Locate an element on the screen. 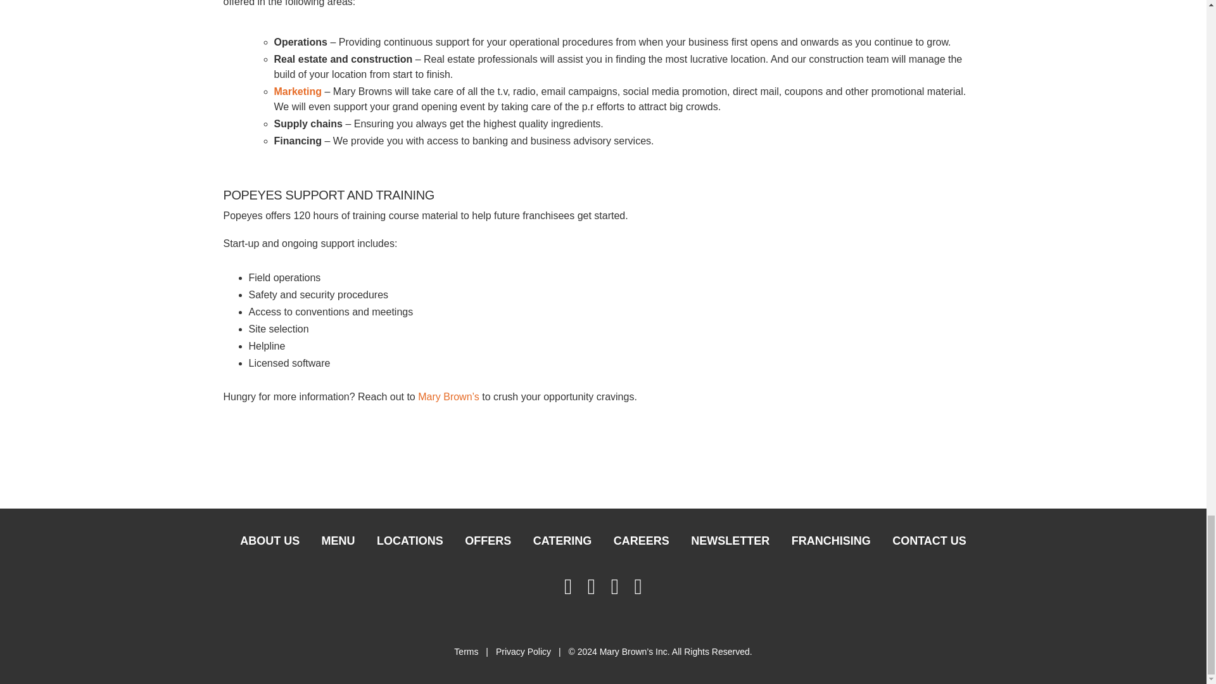  MENU is located at coordinates (338, 544).